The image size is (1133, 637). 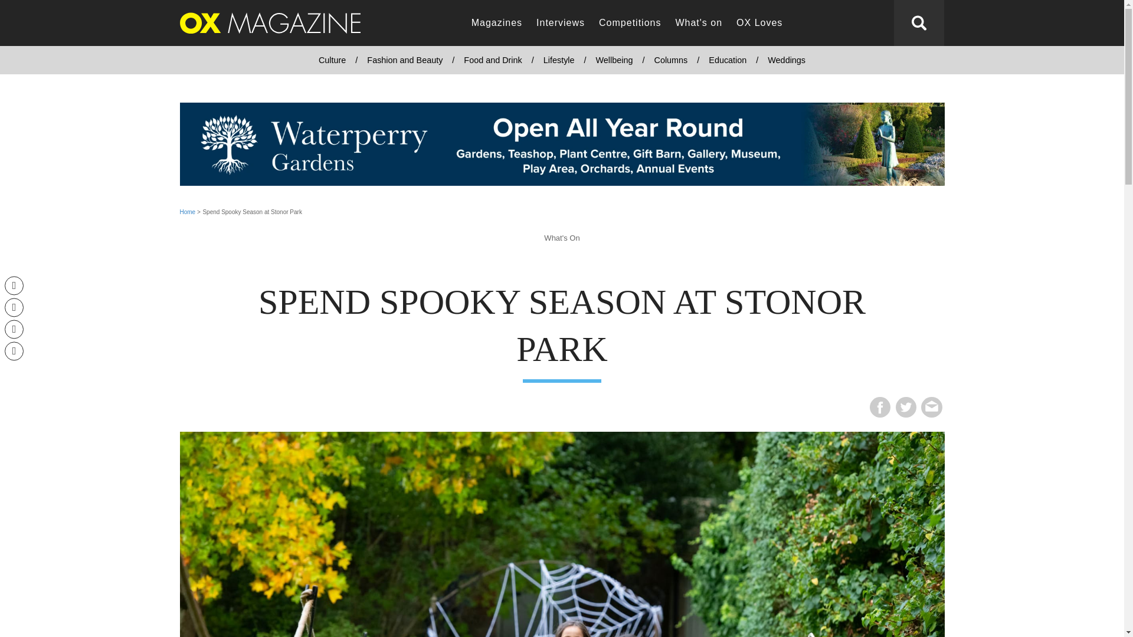 What do you see at coordinates (559, 60) in the screenshot?
I see `Lifestyle` at bounding box center [559, 60].